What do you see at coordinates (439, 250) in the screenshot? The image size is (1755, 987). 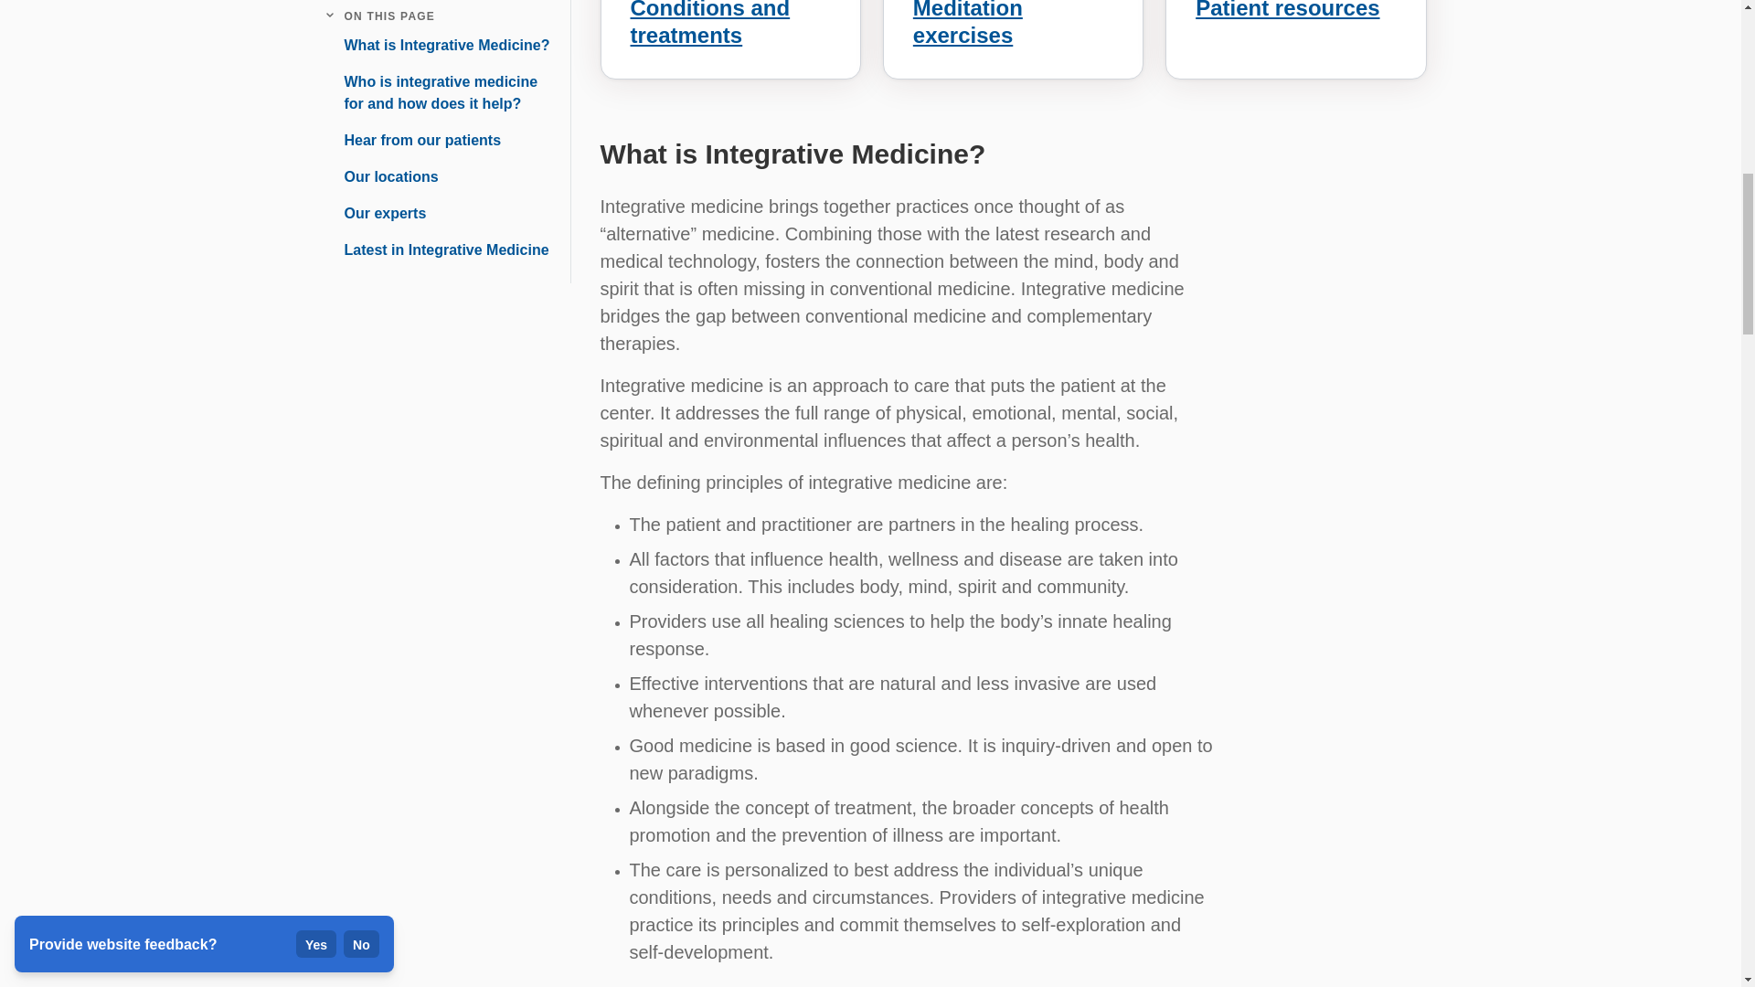 I see `Latest in Integrative Medicine` at bounding box center [439, 250].